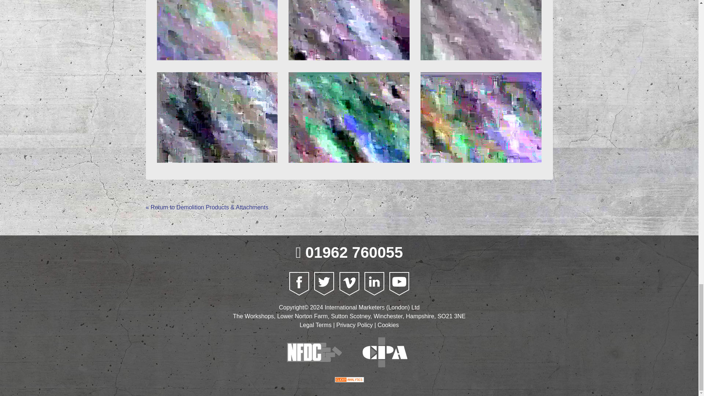 The image size is (704, 396). I want to click on MBI SGR1900 Rotating Grapple on Hyundai HX380 Excavator, so click(349, 30).